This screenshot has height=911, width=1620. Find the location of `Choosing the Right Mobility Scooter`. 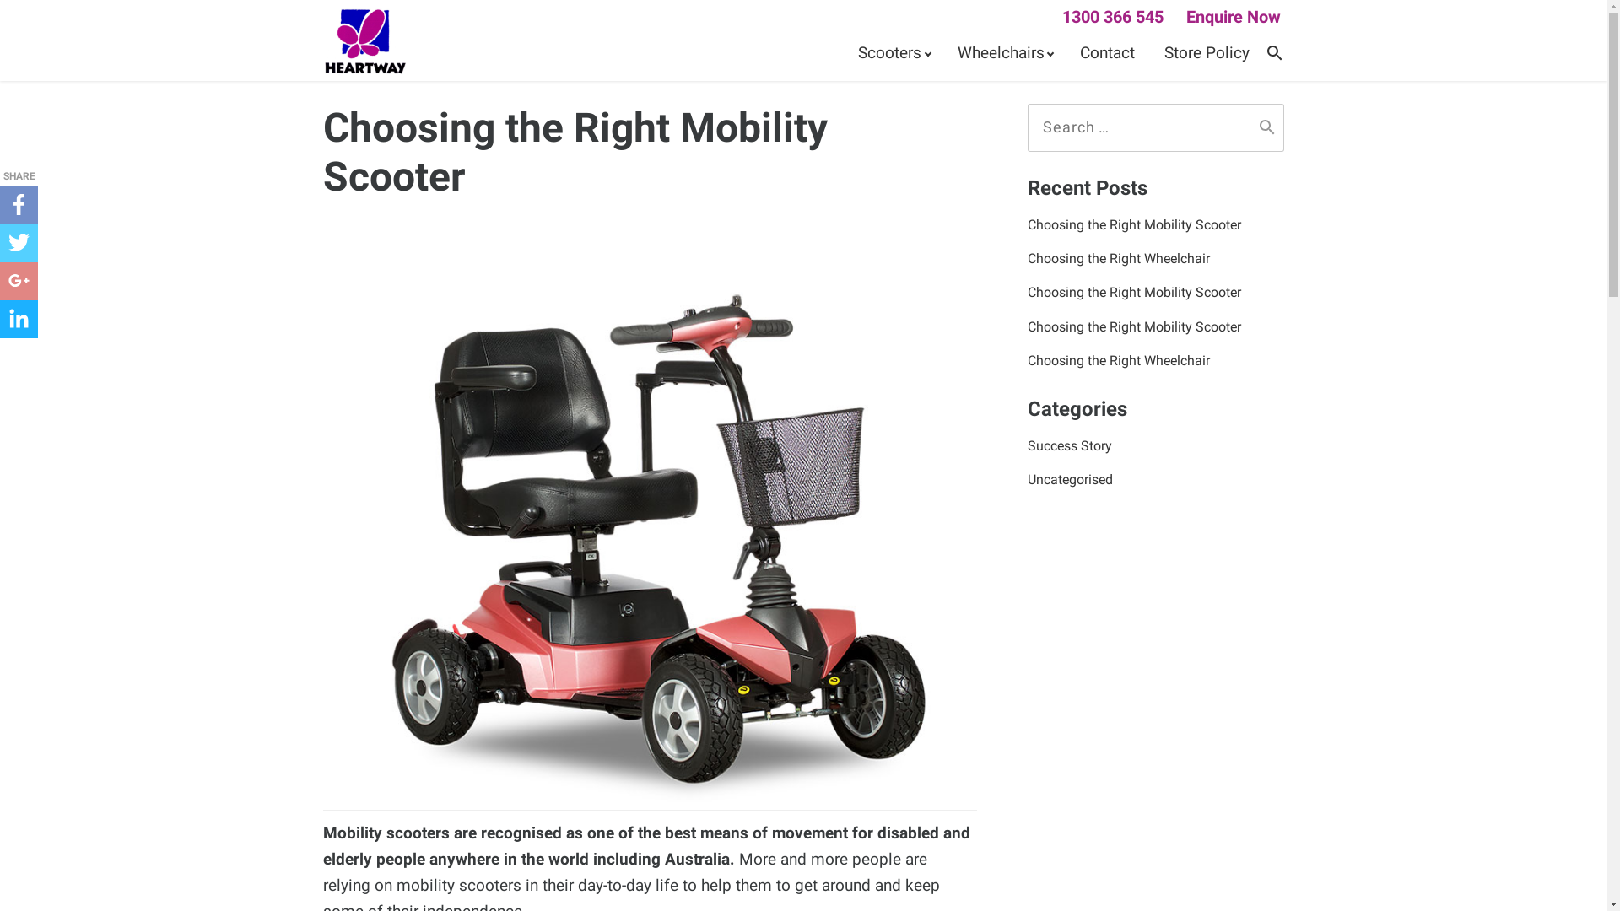

Choosing the Right Mobility Scooter is located at coordinates (1156, 293).